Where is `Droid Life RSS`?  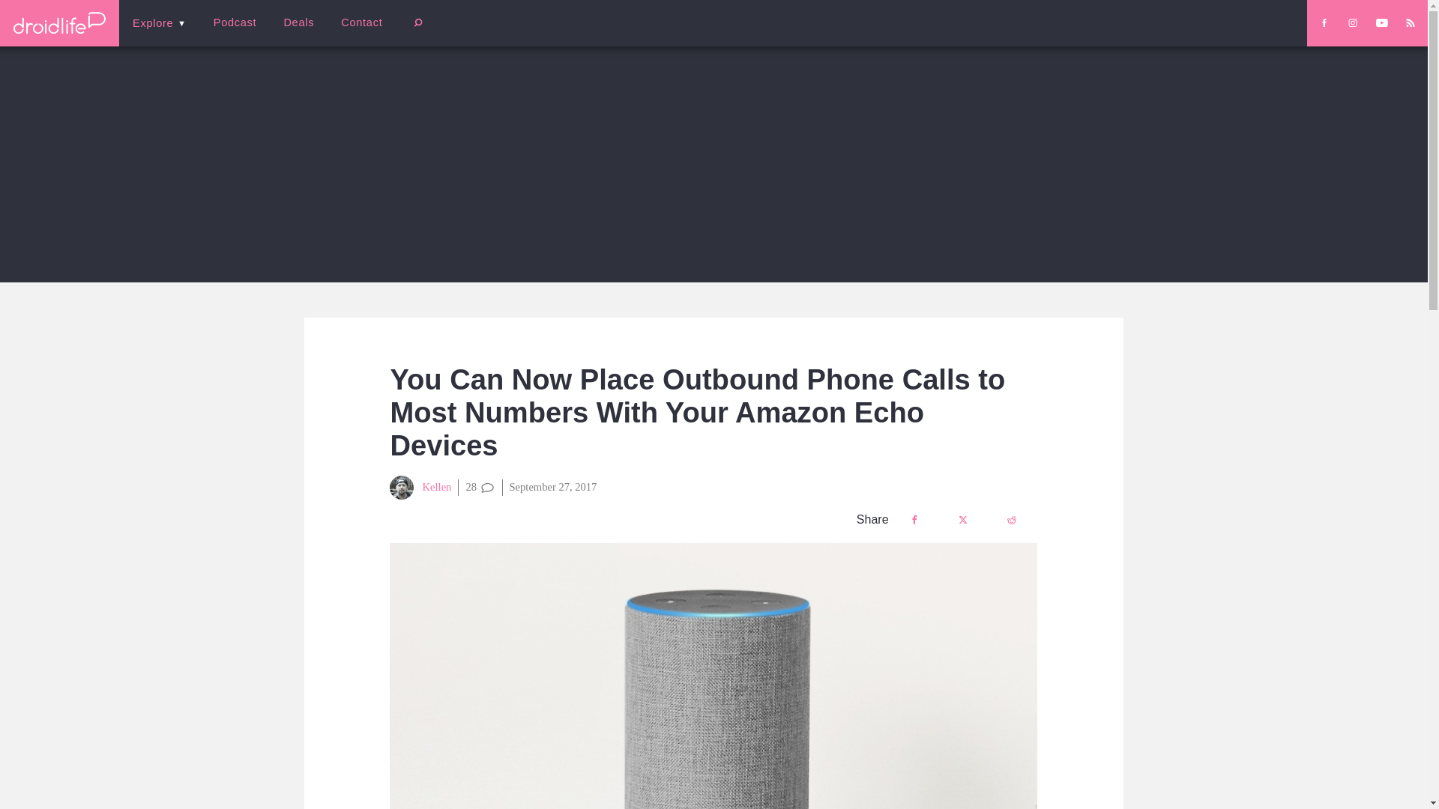
Droid Life RSS is located at coordinates (1410, 22).